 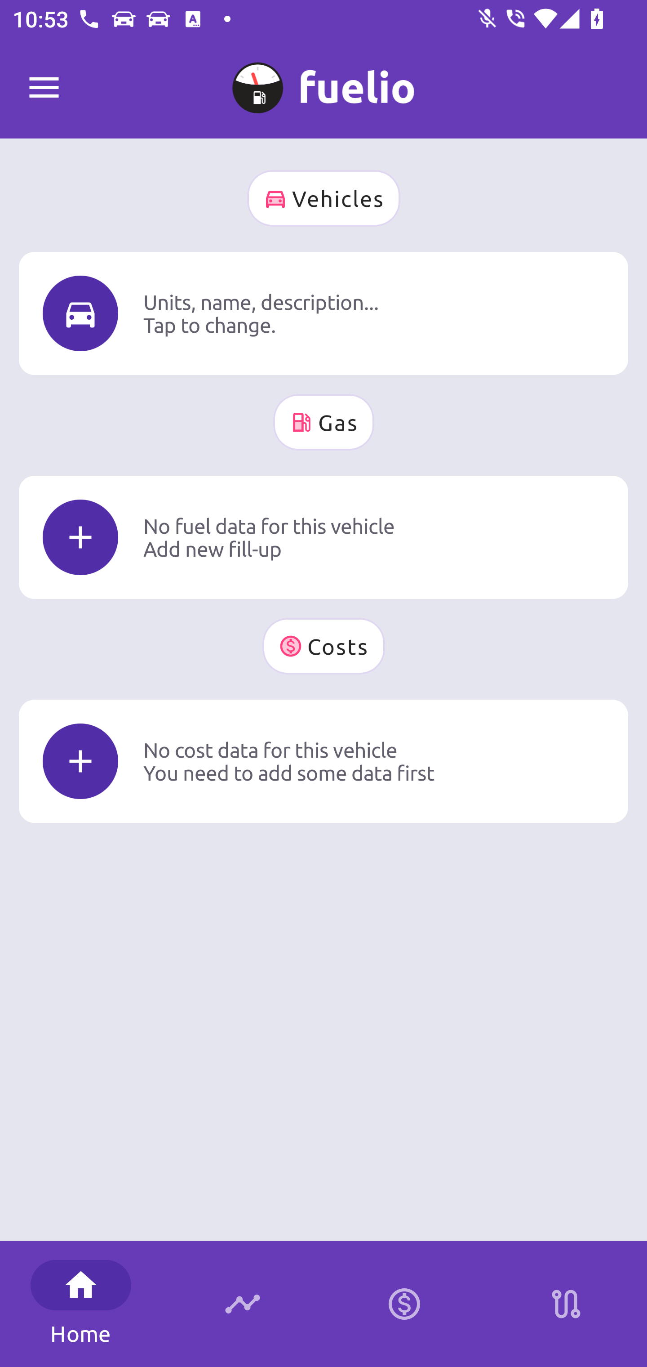 What do you see at coordinates (404, 1304) in the screenshot?
I see `Calculator` at bounding box center [404, 1304].